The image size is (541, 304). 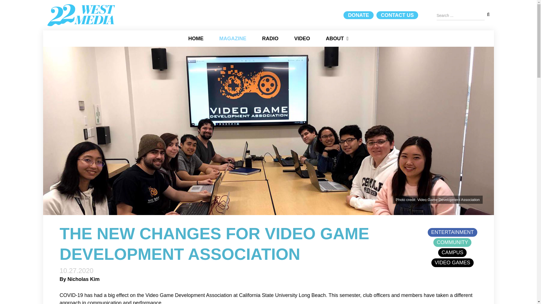 What do you see at coordinates (453, 263) in the screenshot?
I see `VIDEO GAMES` at bounding box center [453, 263].